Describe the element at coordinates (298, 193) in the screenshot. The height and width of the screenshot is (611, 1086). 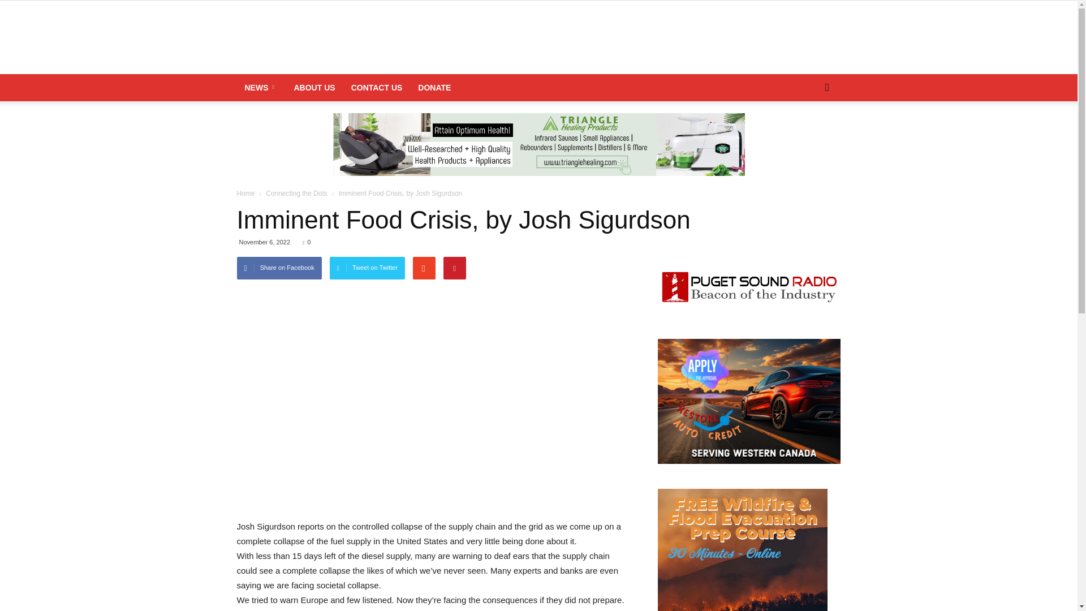
I see `View all posts in Connecting the Dots` at that location.